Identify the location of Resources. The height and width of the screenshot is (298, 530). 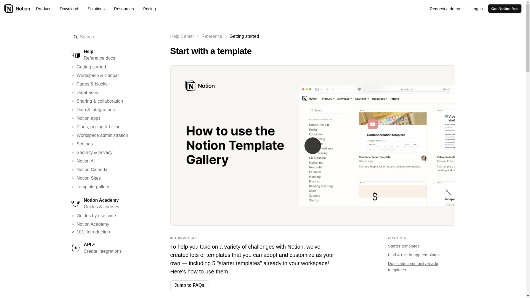
(126, 9).